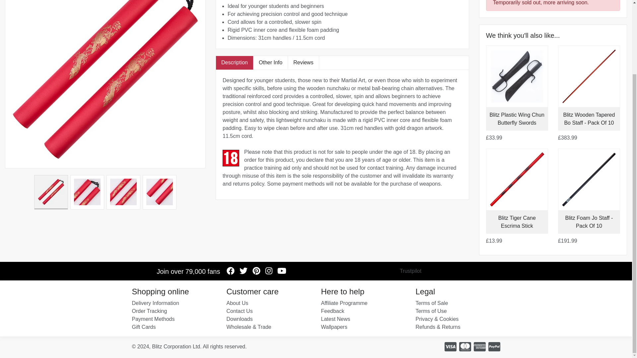  I want to click on Blitz Foam Jo Staff - Pack Of 10, so click(589, 222).